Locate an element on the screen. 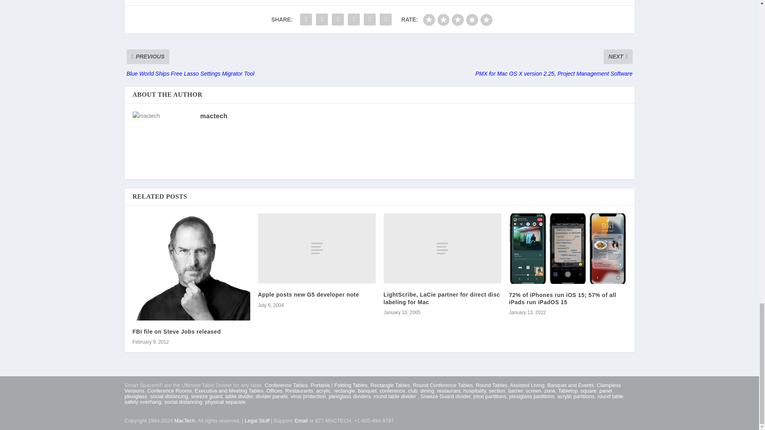 Image resolution: width=765 pixels, height=430 pixels. Share "CGIScripter 2.08 Enterprise Edition" via Email is located at coordinates (386, 20).